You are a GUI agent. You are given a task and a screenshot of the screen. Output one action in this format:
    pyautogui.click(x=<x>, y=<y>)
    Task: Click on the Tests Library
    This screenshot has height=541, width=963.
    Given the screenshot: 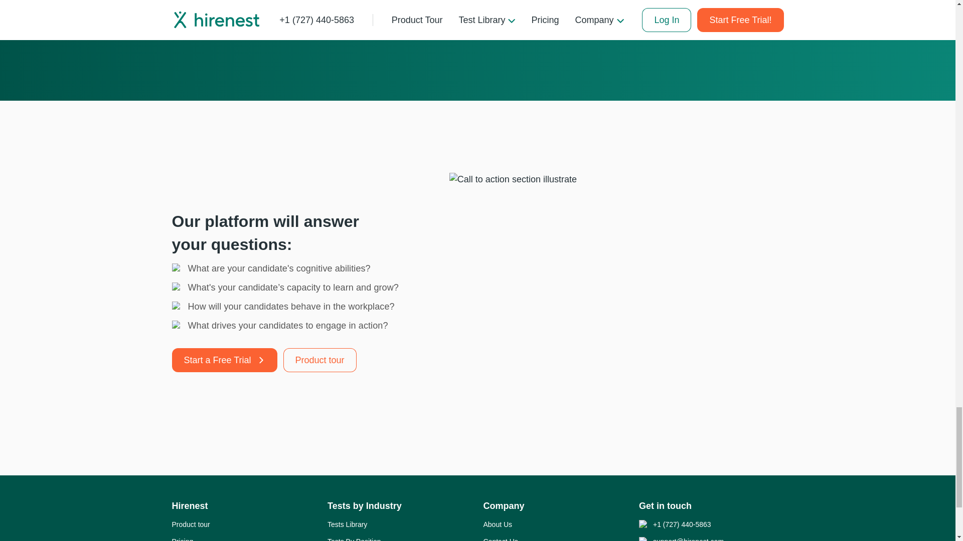 What is the action you would take?
    pyautogui.click(x=347, y=524)
    